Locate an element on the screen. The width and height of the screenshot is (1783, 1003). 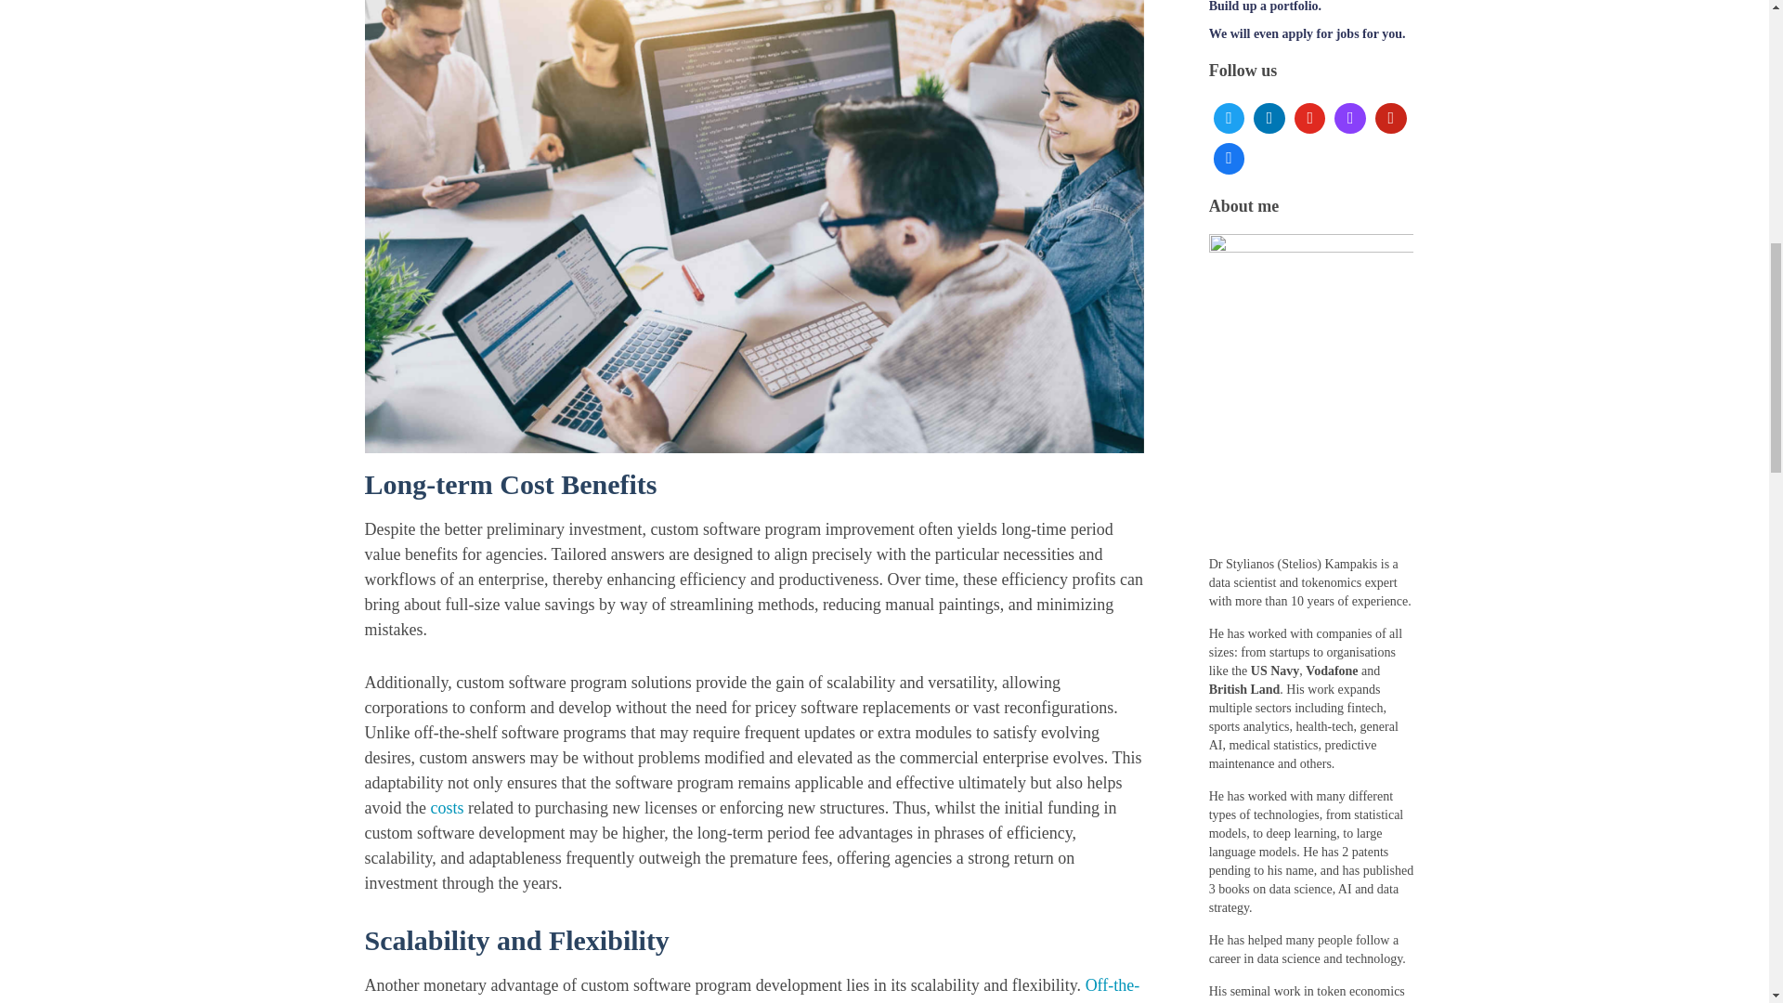
costs is located at coordinates (446, 808).